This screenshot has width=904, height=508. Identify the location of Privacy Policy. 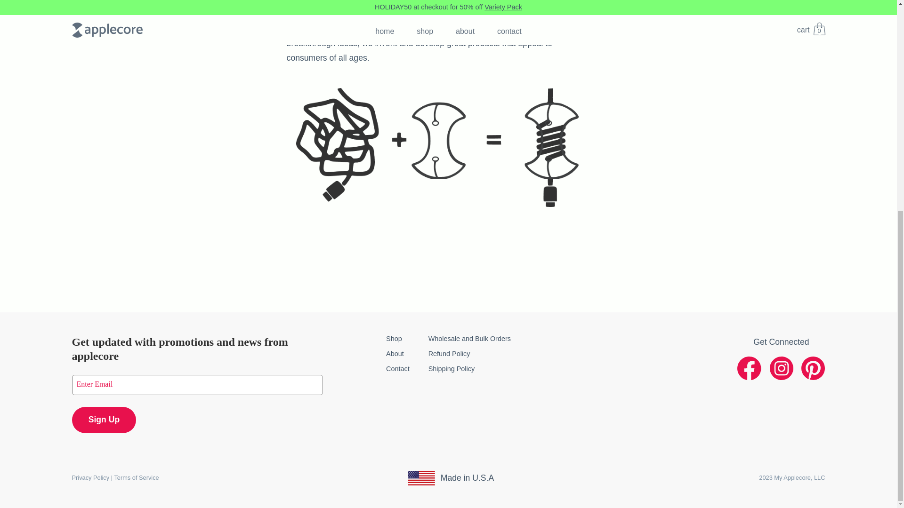
(90, 477).